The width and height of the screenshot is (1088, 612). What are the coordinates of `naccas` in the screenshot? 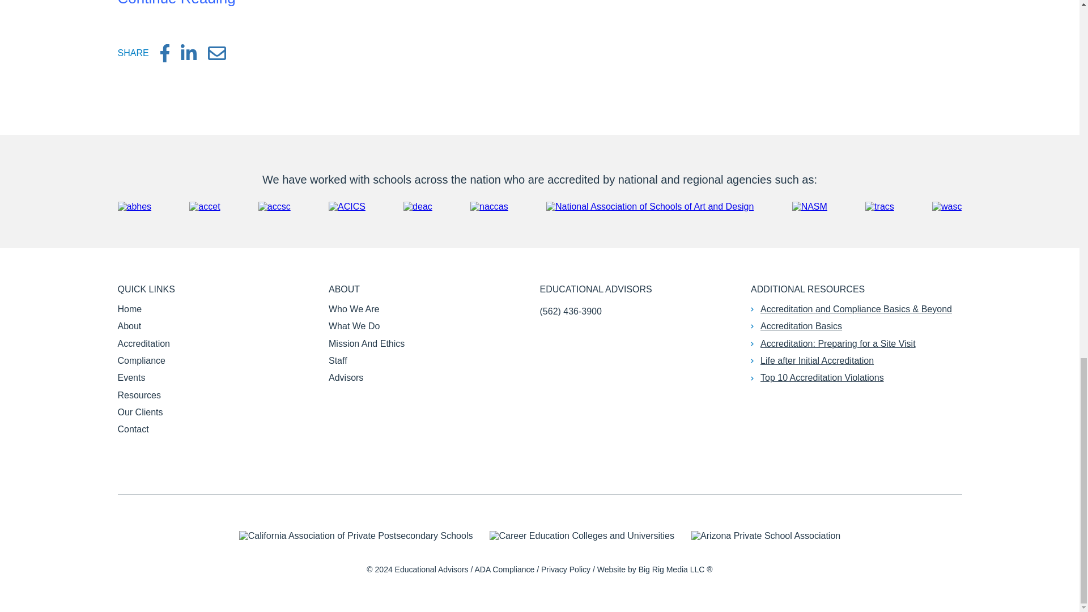 It's located at (488, 206).